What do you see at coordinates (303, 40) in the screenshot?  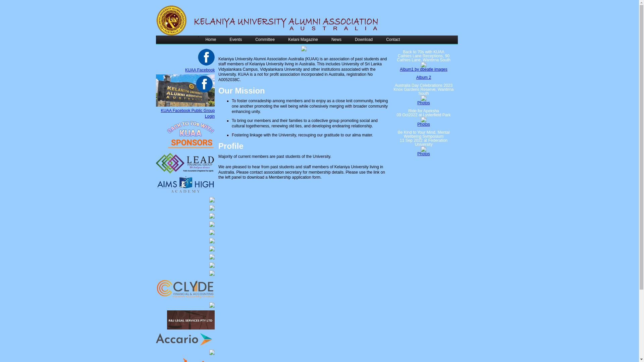 I see `Kelani Magazine` at bounding box center [303, 40].